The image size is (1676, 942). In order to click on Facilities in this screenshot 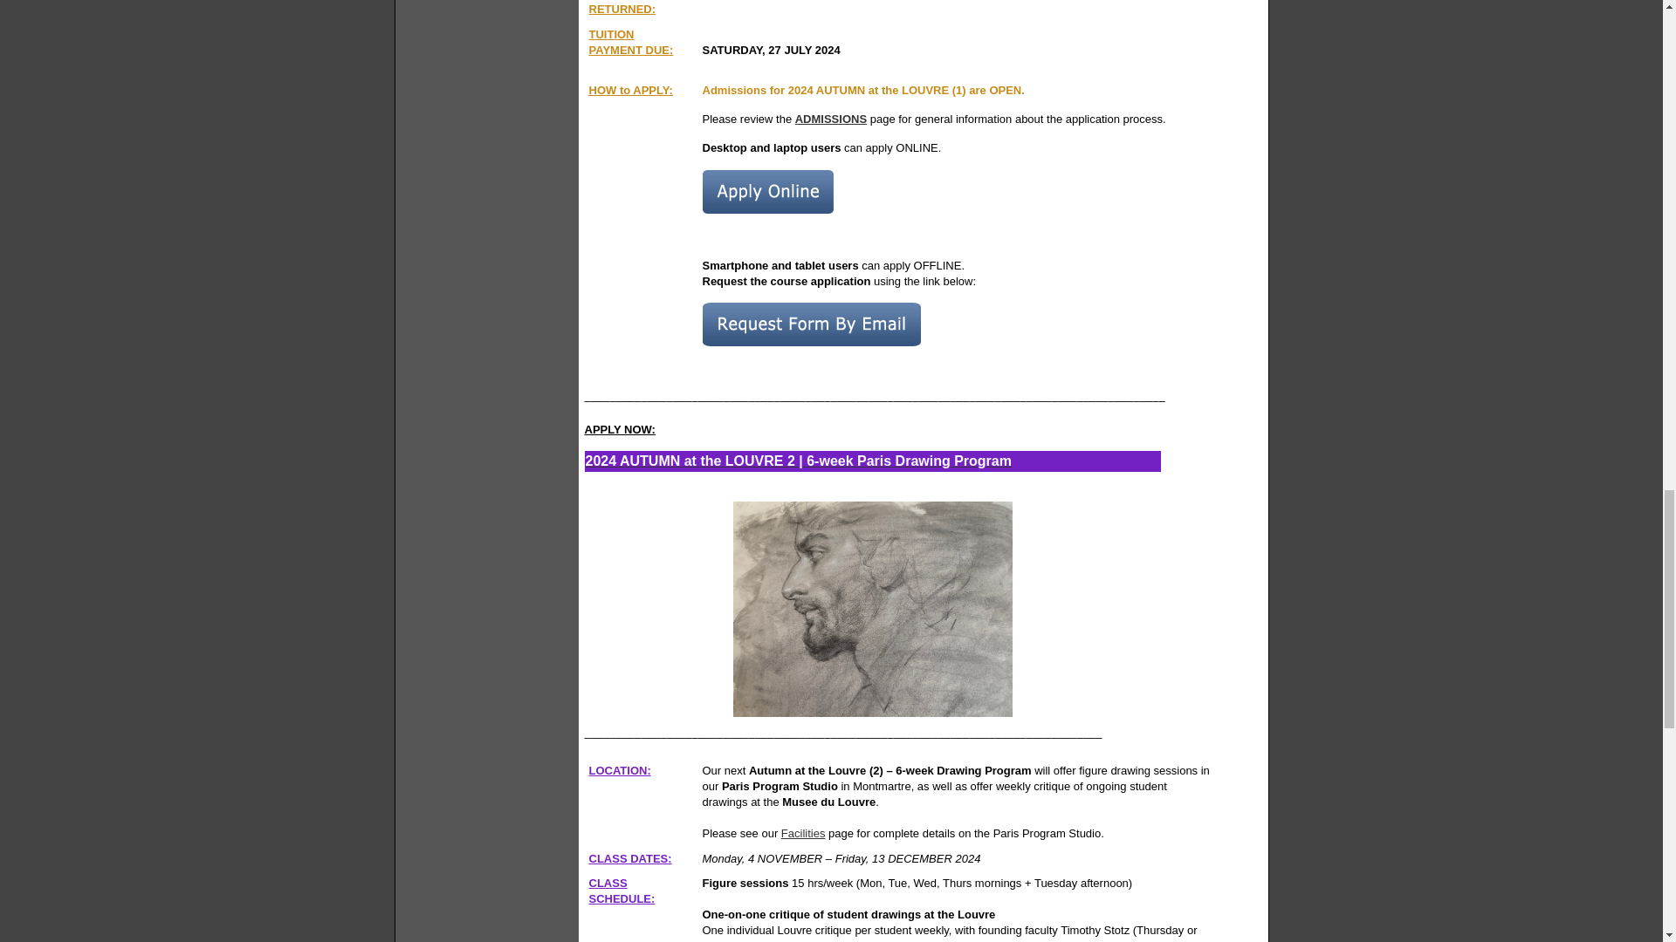, I will do `click(803, 834)`.